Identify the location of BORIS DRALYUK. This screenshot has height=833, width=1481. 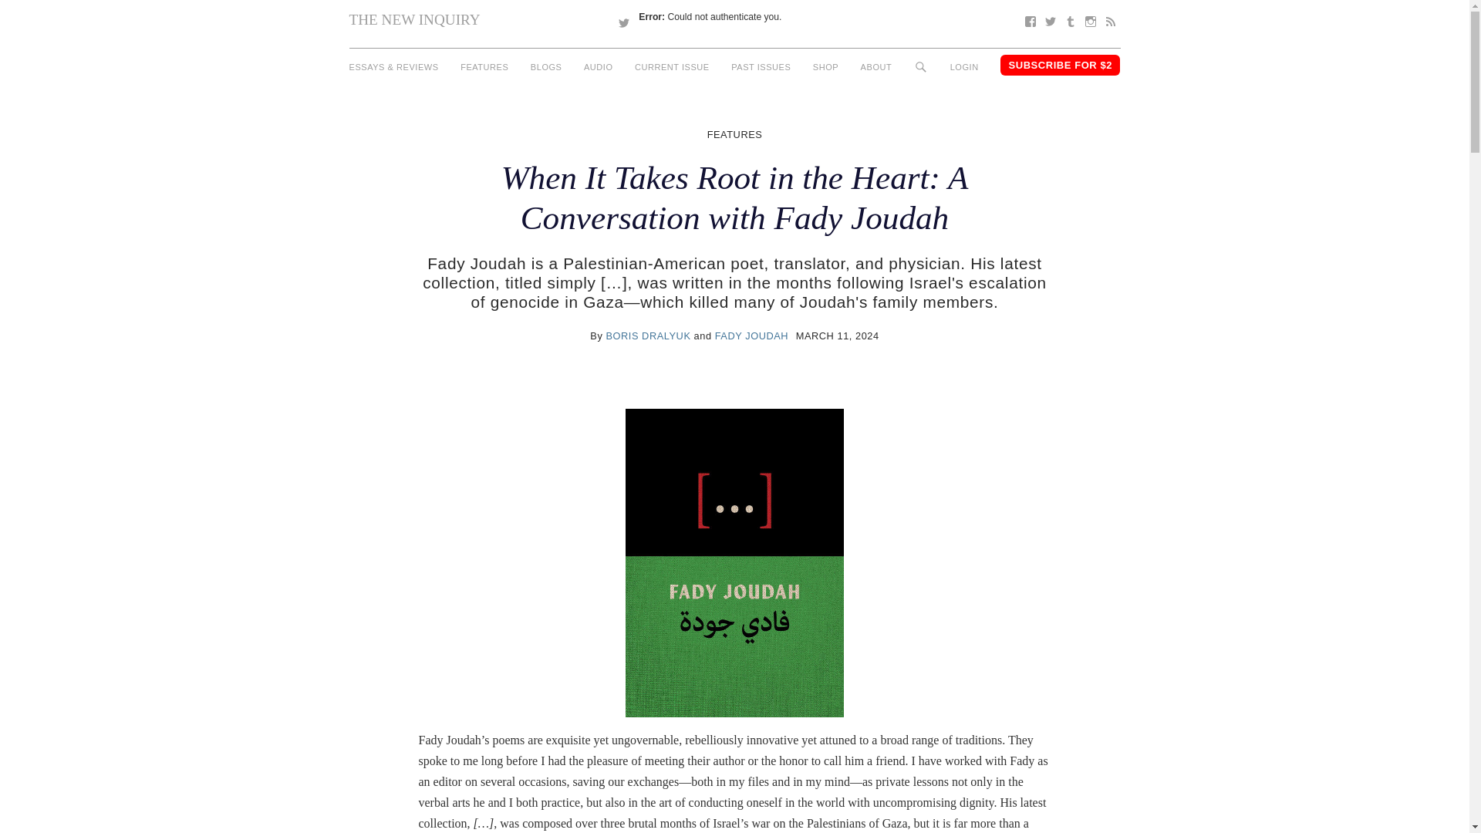
(648, 335).